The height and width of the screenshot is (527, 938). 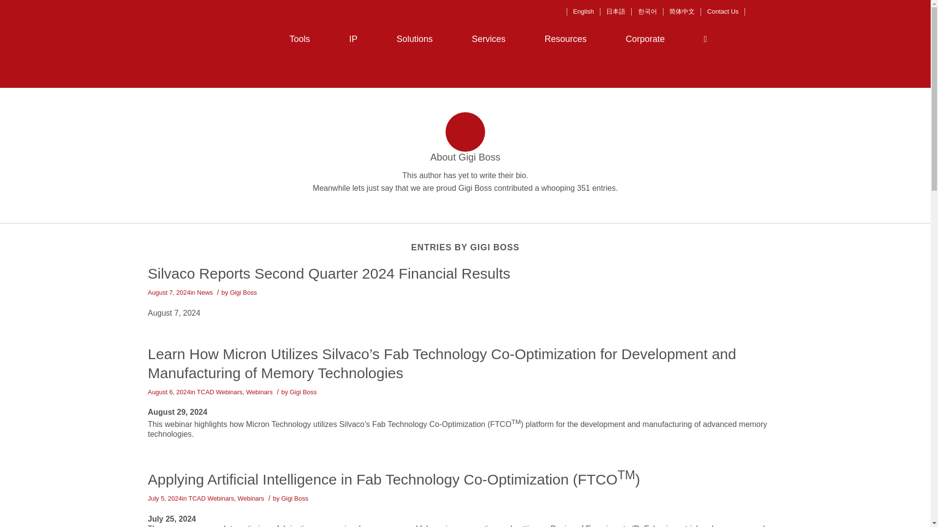 I want to click on Posts by Gigi Boss, so click(x=303, y=392).